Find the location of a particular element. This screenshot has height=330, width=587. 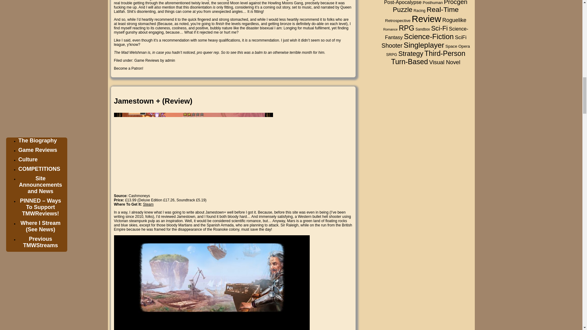

Game Reviews is located at coordinates (147, 61).